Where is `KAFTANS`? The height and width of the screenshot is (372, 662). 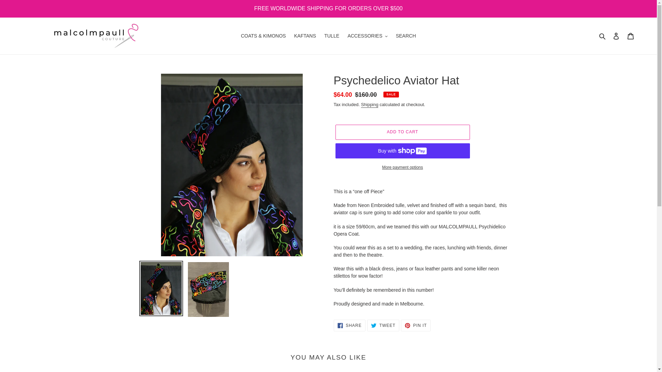
KAFTANS is located at coordinates (631, 36).